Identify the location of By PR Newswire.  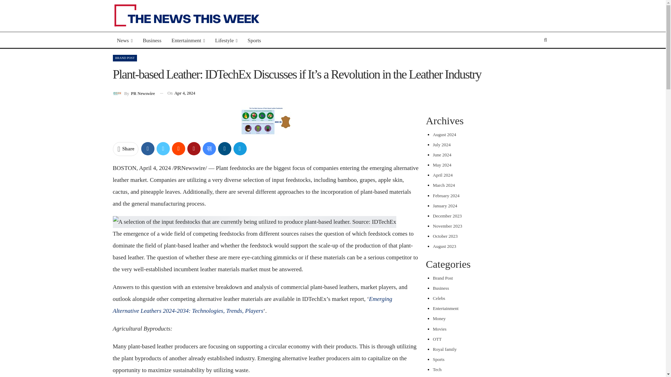
(134, 93).